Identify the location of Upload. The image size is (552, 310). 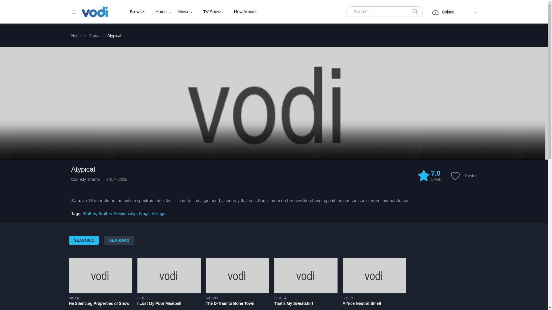
(443, 12).